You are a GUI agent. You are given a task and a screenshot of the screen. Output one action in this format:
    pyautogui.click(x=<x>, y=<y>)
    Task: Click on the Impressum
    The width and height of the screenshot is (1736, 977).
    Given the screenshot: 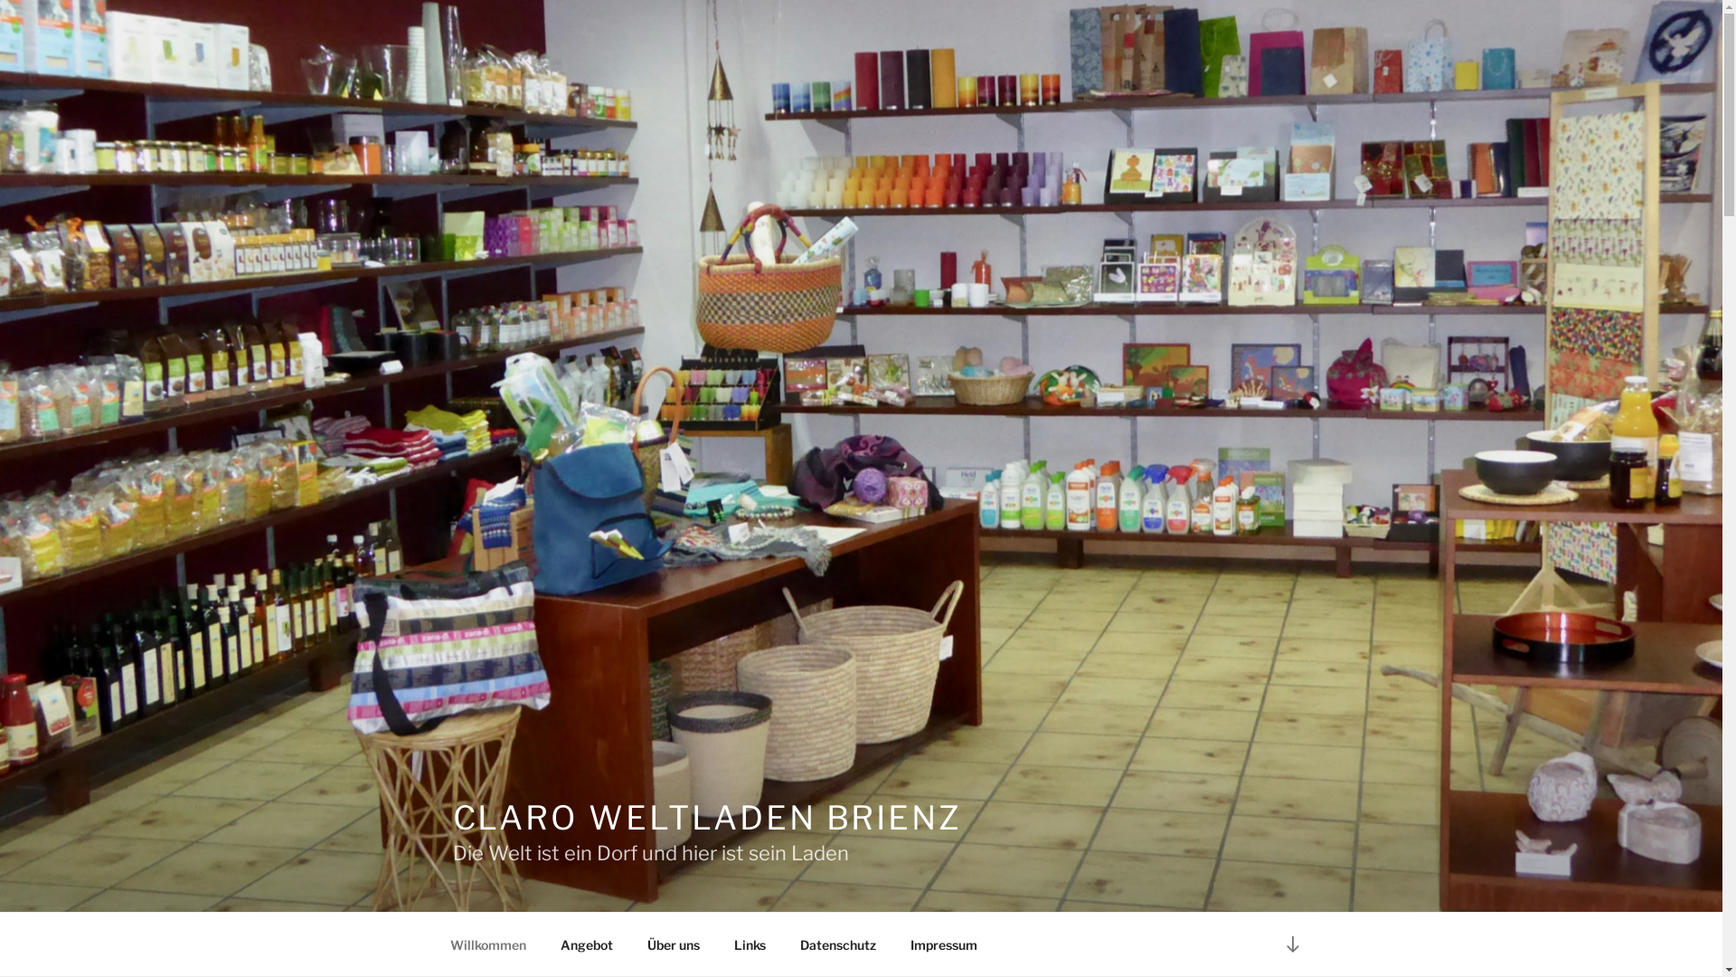 What is the action you would take?
    pyautogui.click(x=944, y=944)
    